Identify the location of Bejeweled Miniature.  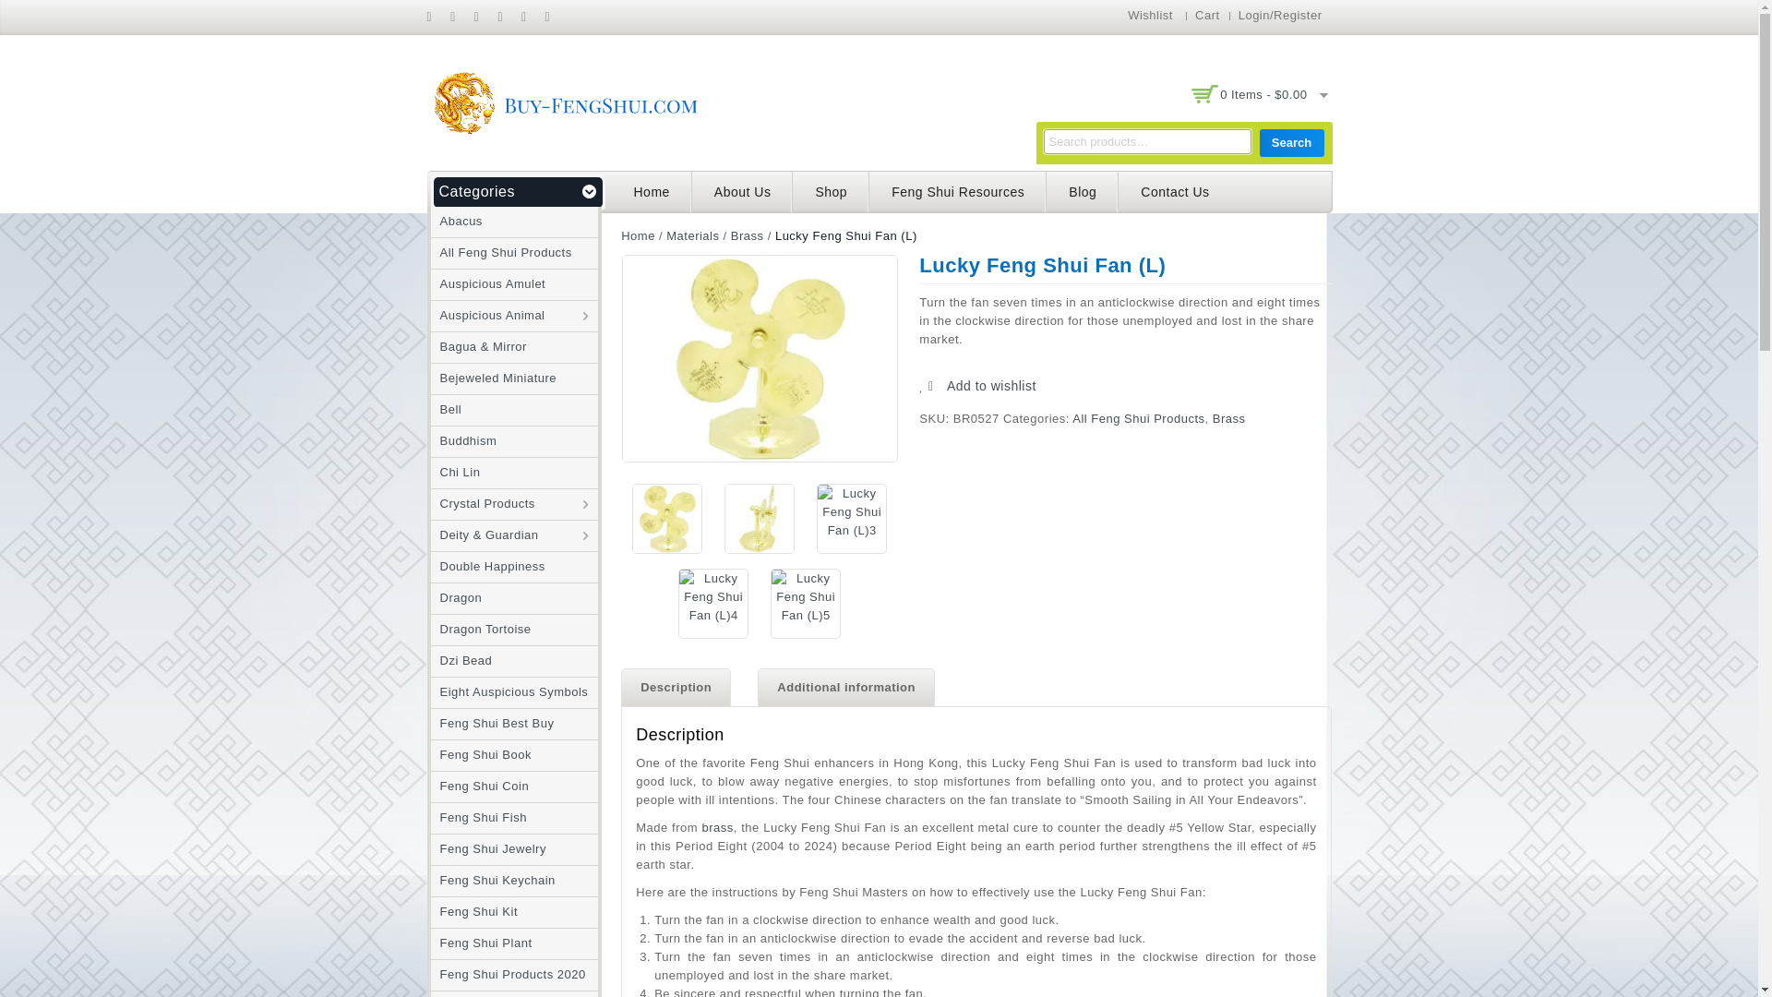
(493, 377).